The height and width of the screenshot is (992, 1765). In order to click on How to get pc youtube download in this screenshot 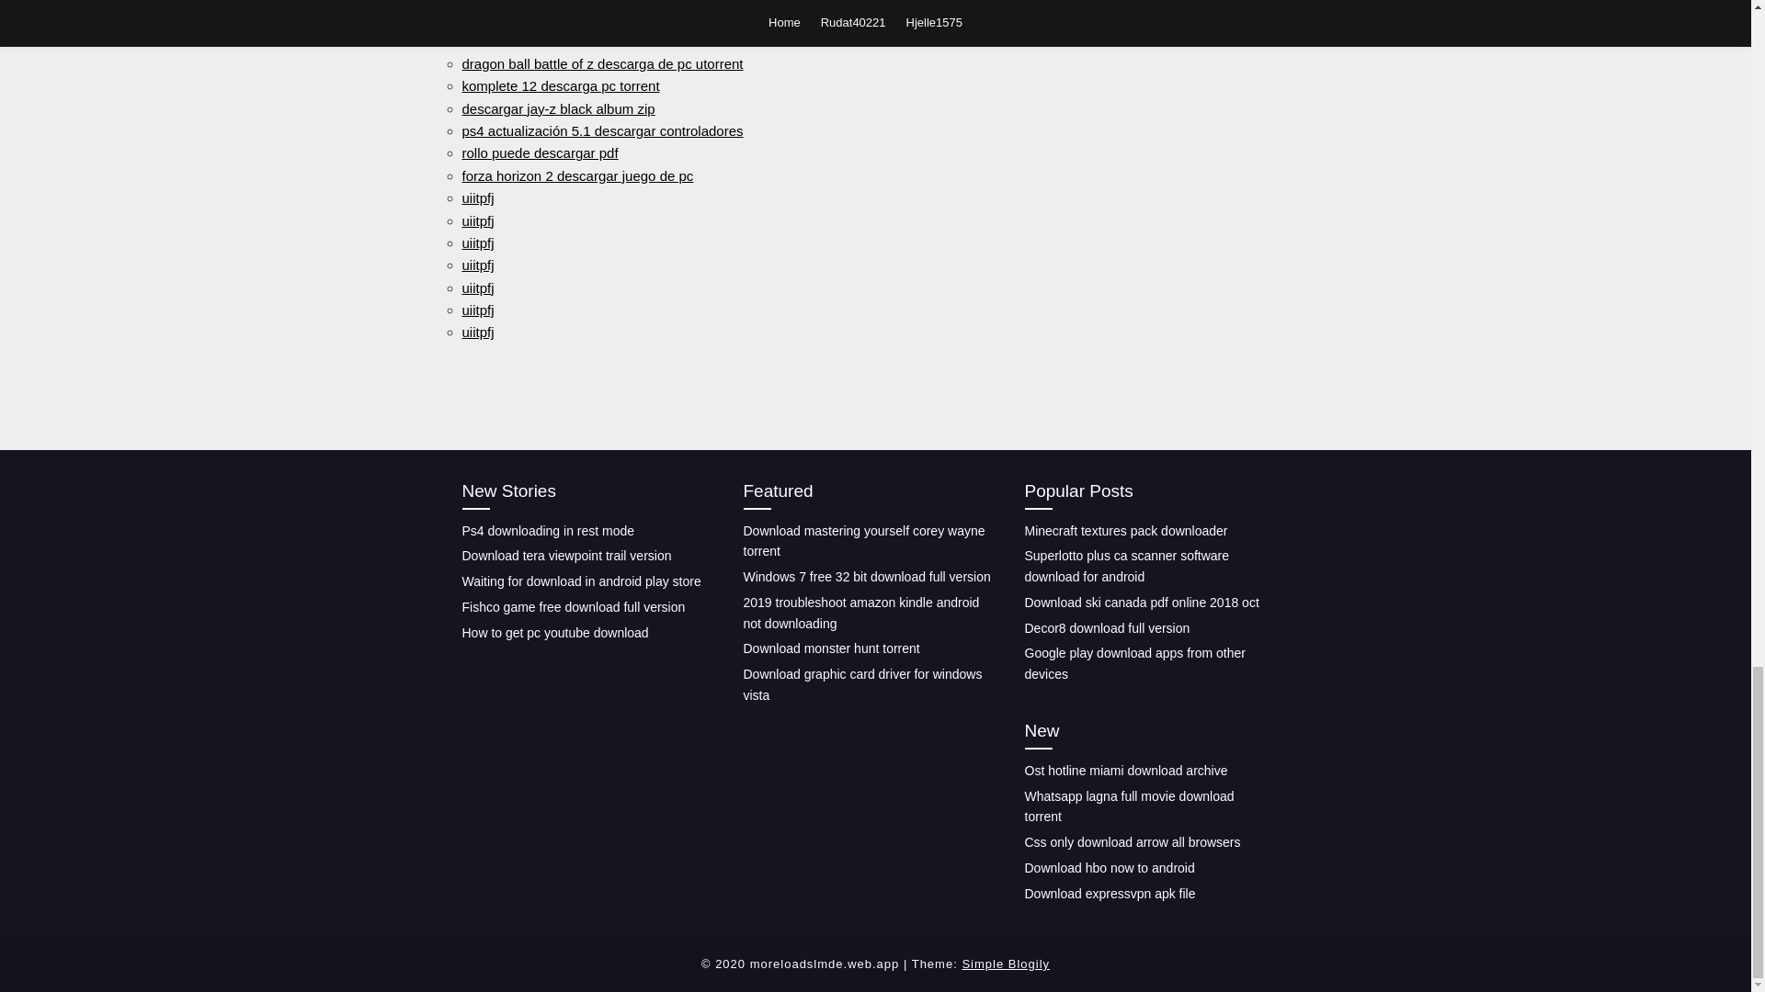, I will do `click(553, 632)`.